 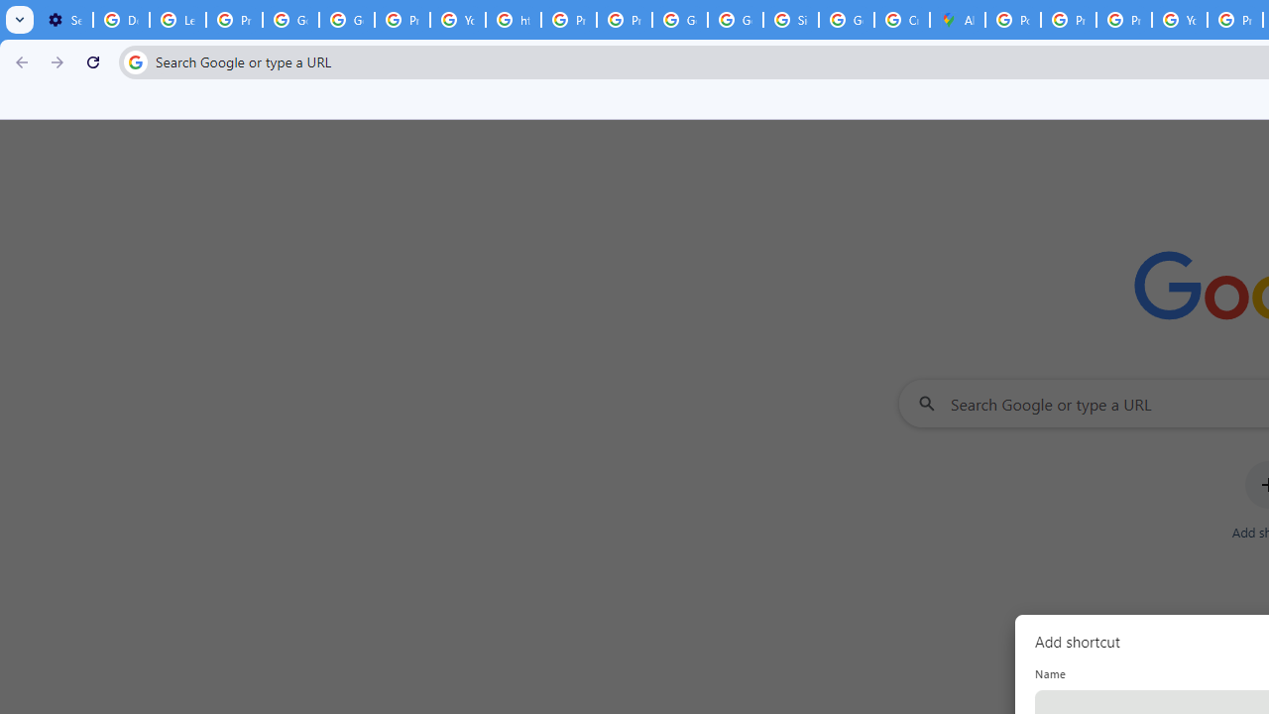 I want to click on Privacy Help Center - Policies Help, so click(x=1124, y=20).